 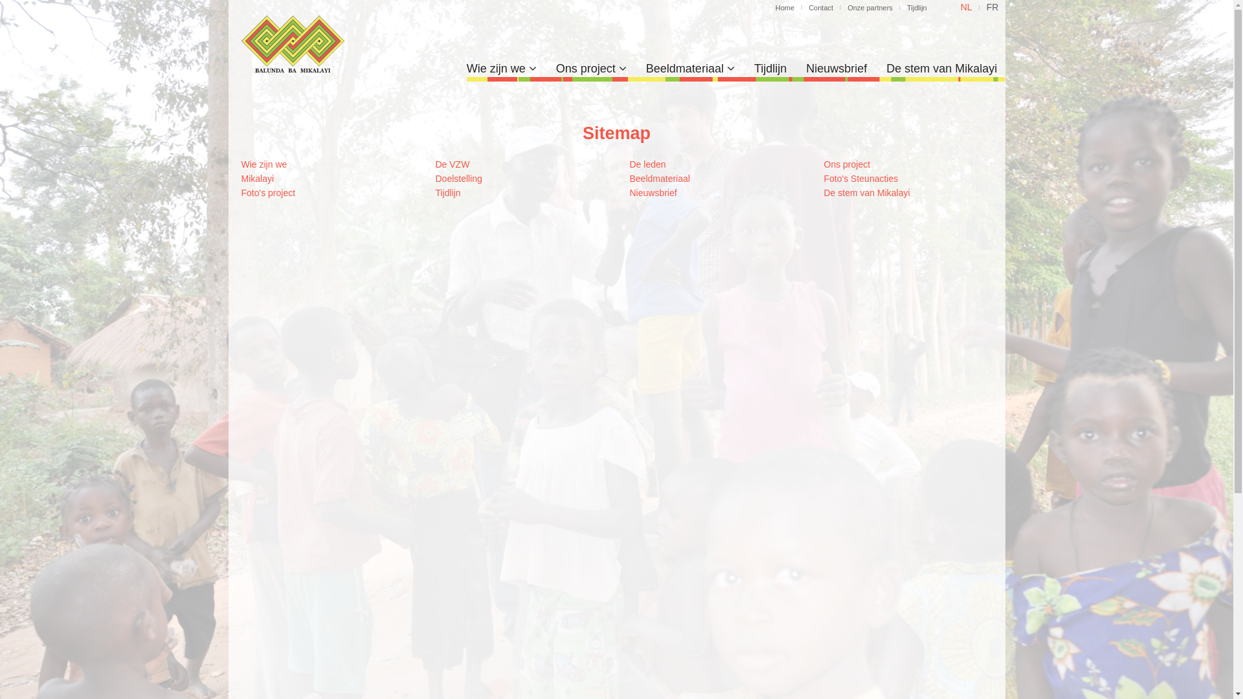 I want to click on Wie zijn we, so click(x=264, y=164).